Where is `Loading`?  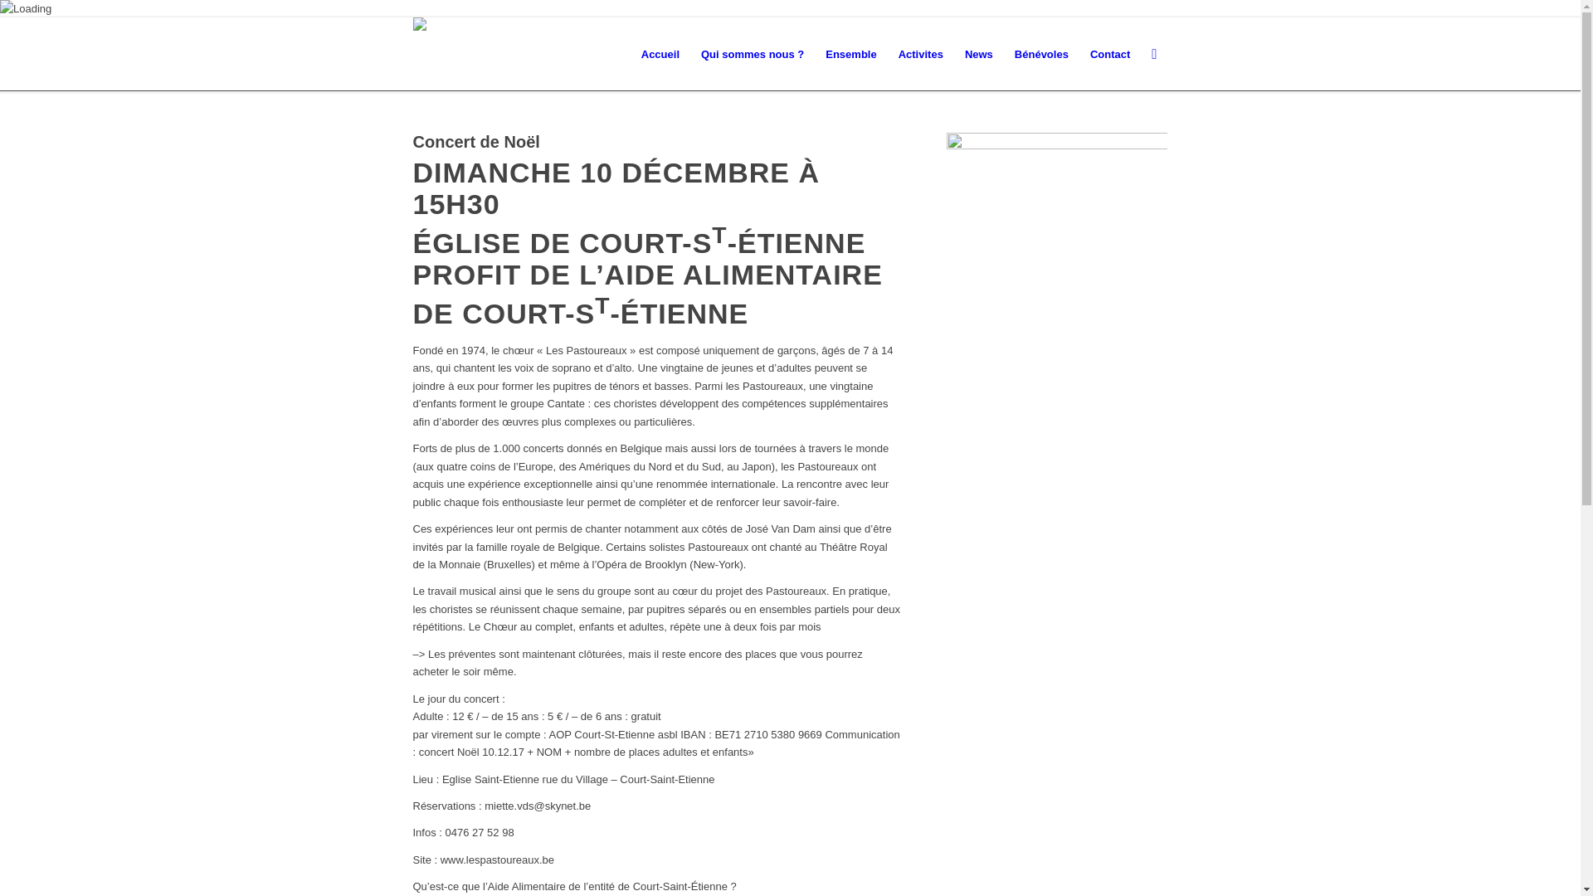 Loading is located at coordinates (26, 8).